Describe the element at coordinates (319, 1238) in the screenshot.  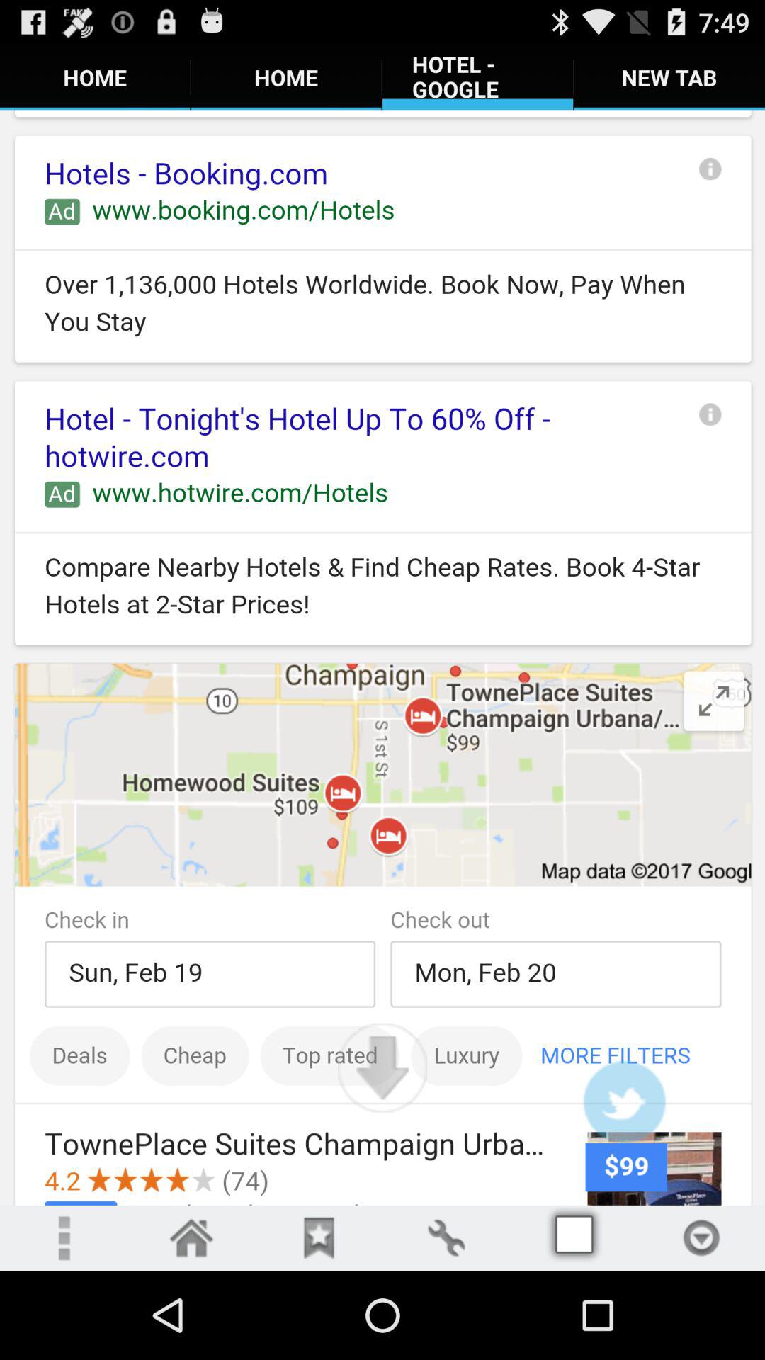
I see `favorite page` at that location.